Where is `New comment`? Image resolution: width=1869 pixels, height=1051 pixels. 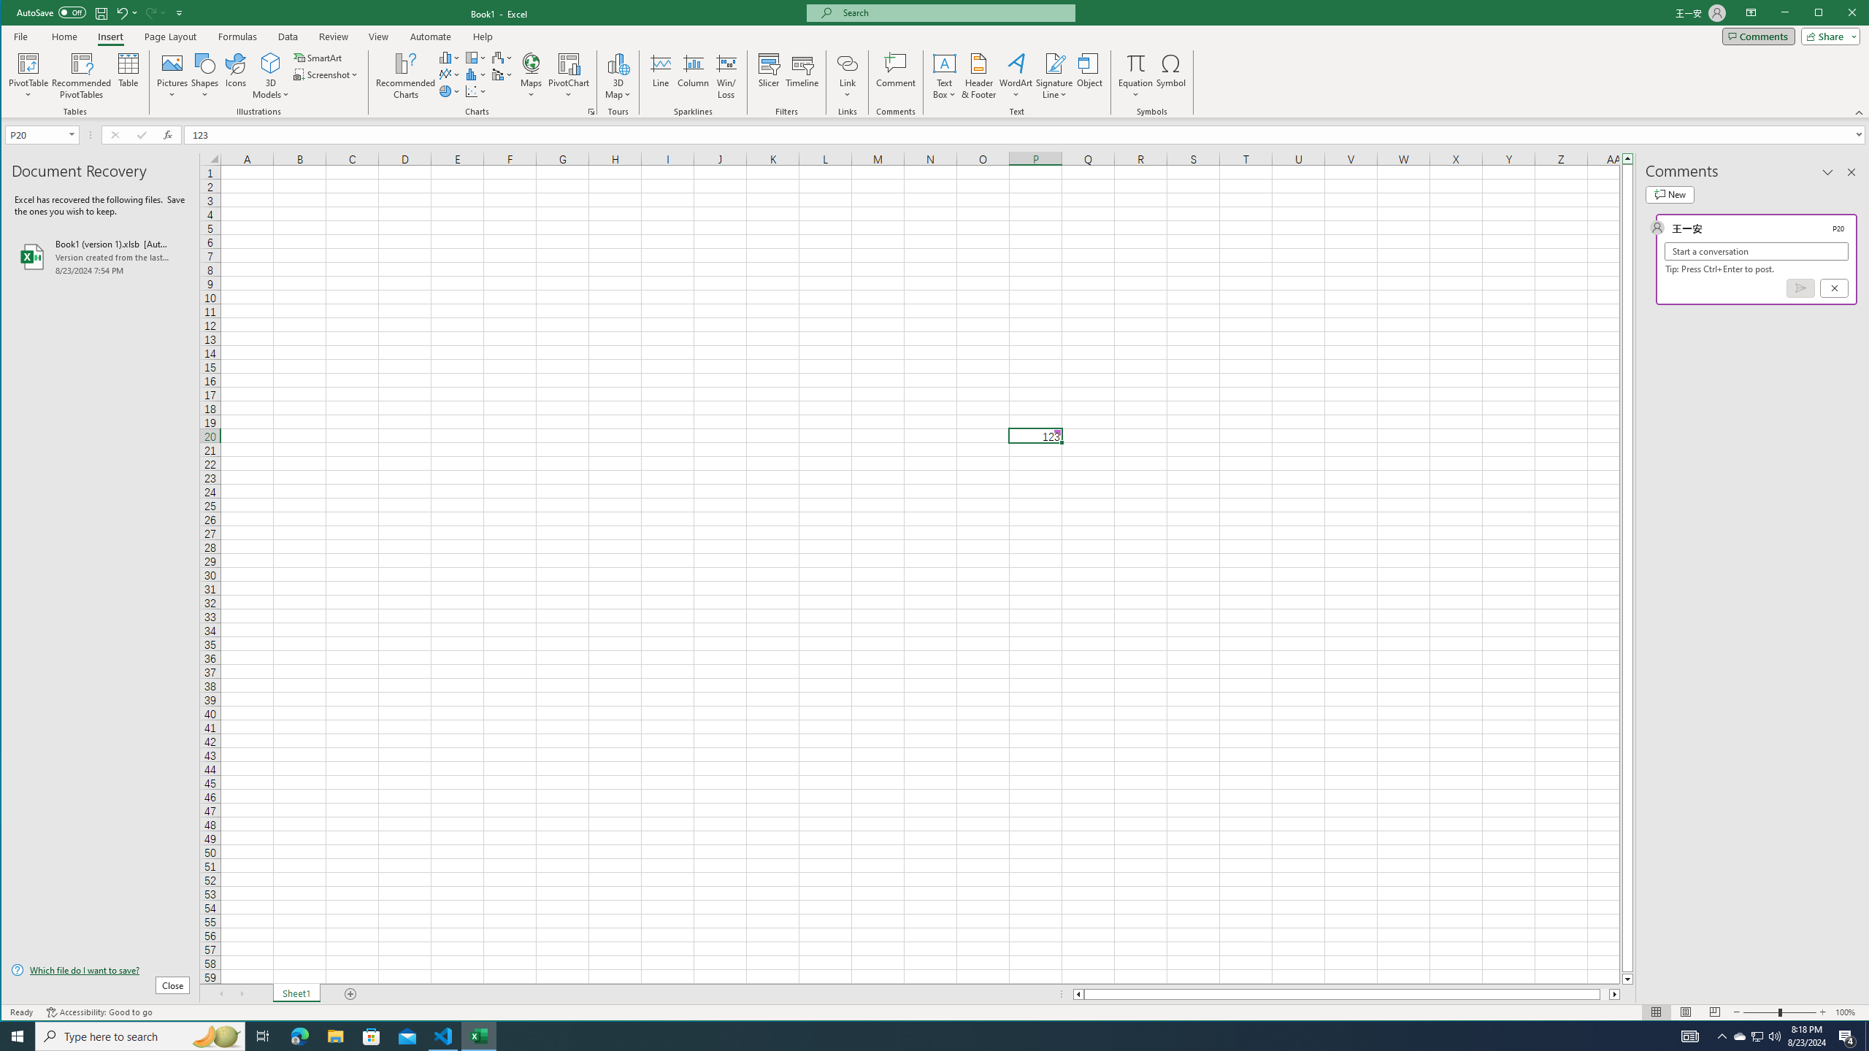
New comment is located at coordinates (1669, 194).